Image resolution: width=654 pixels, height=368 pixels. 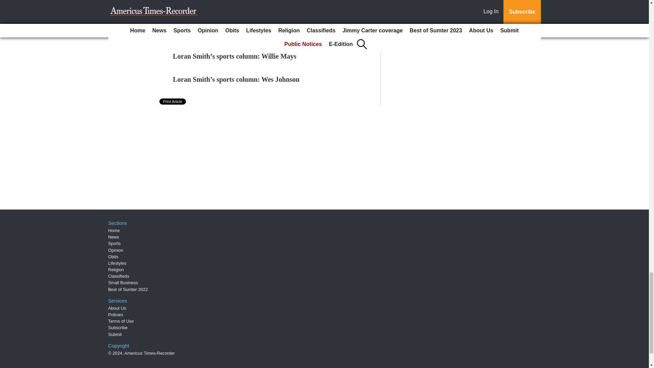 I want to click on Obits, so click(x=113, y=257).